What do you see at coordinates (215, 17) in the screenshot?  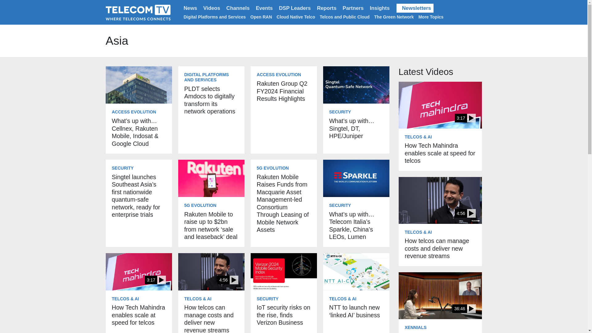 I see `Digital Platforms and Services` at bounding box center [215, 17].